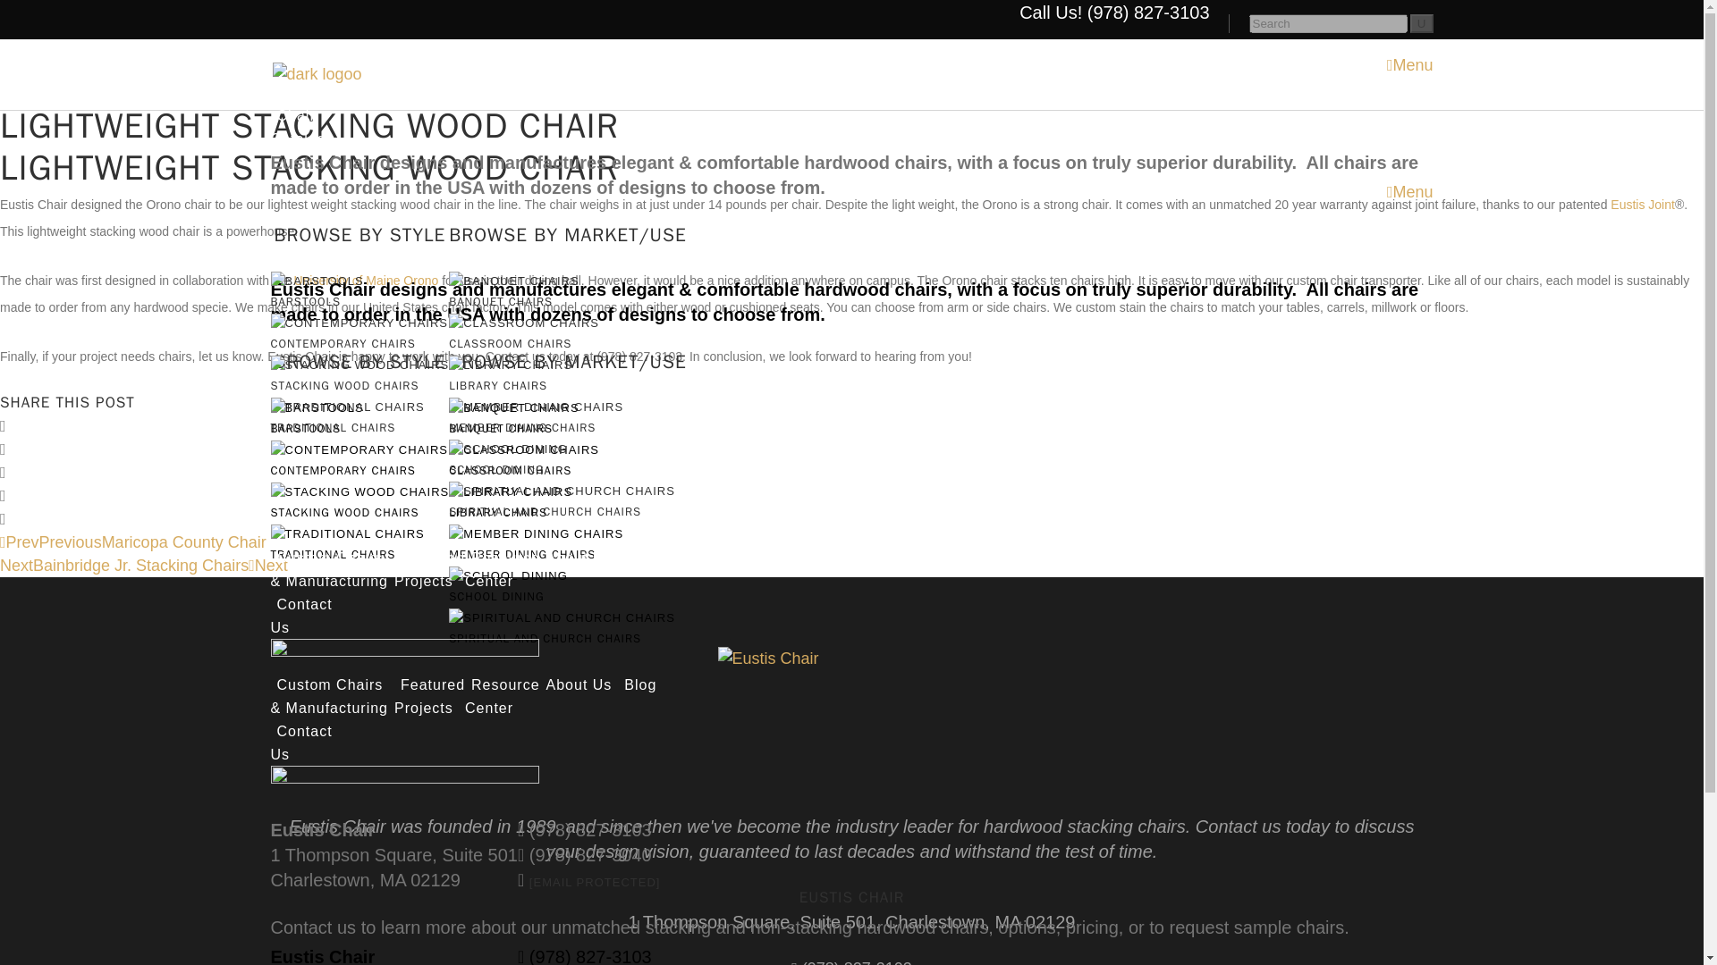  What do you see at coordinates (365, 280) in the screenshot?
I see `Home - The University of Maine - University of Maine` at bounding box center [365, 280].